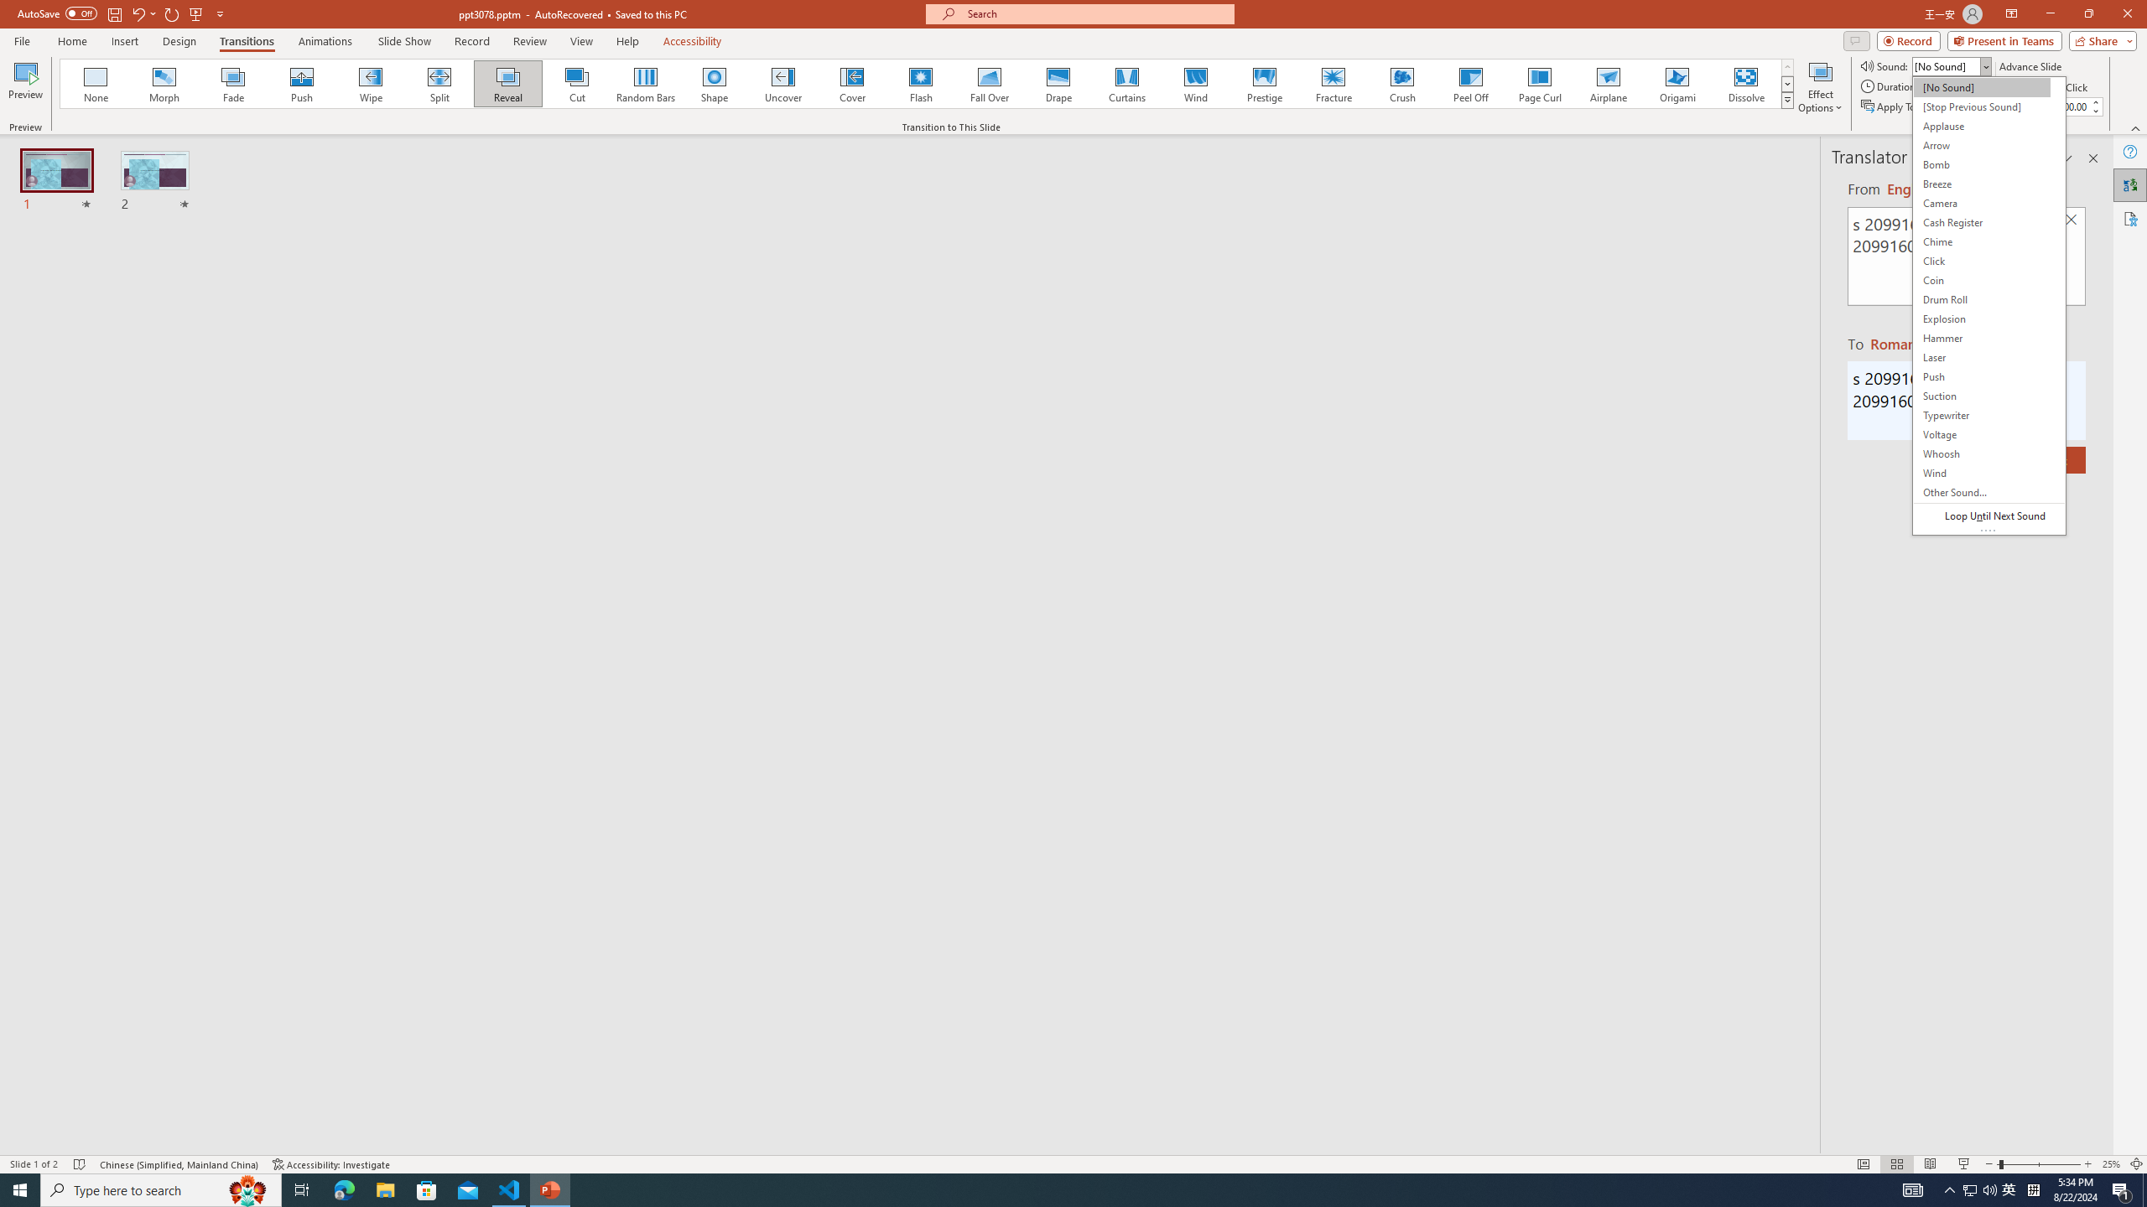 The width and height of the screenshot is (2147, 1207). What do you see at coordinates (1127, 84) in the screenshot?
I see `Curtains` at bounding box center [1127, 84].